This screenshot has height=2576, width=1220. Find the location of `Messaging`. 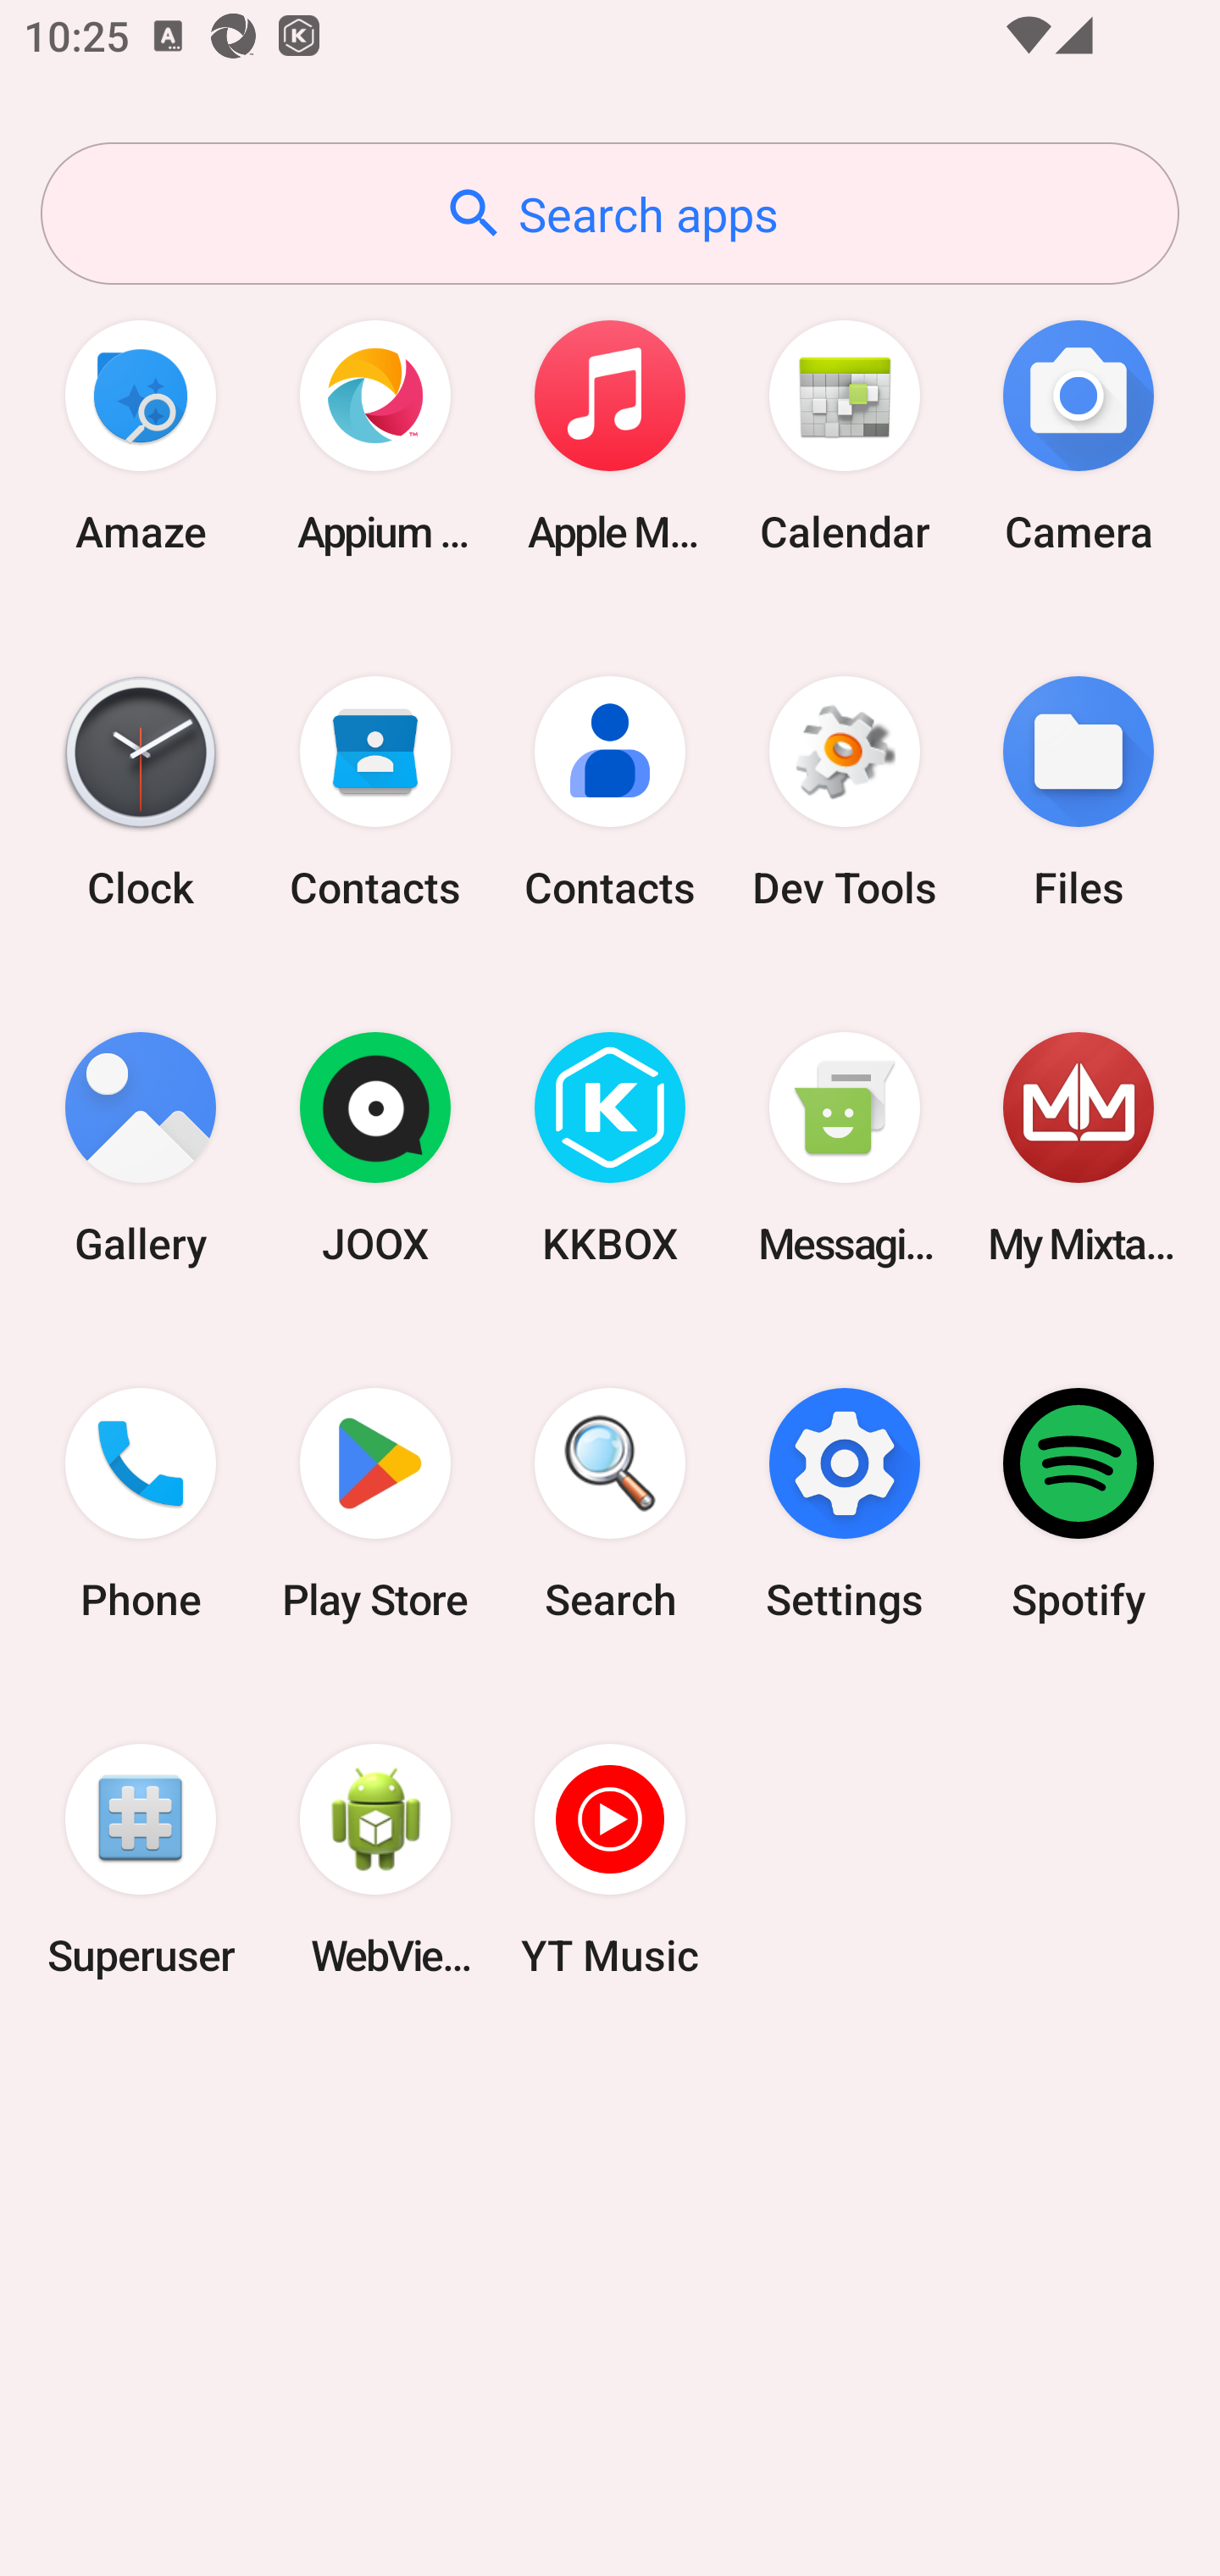

Messaging is located at coordinates (844, 1149).